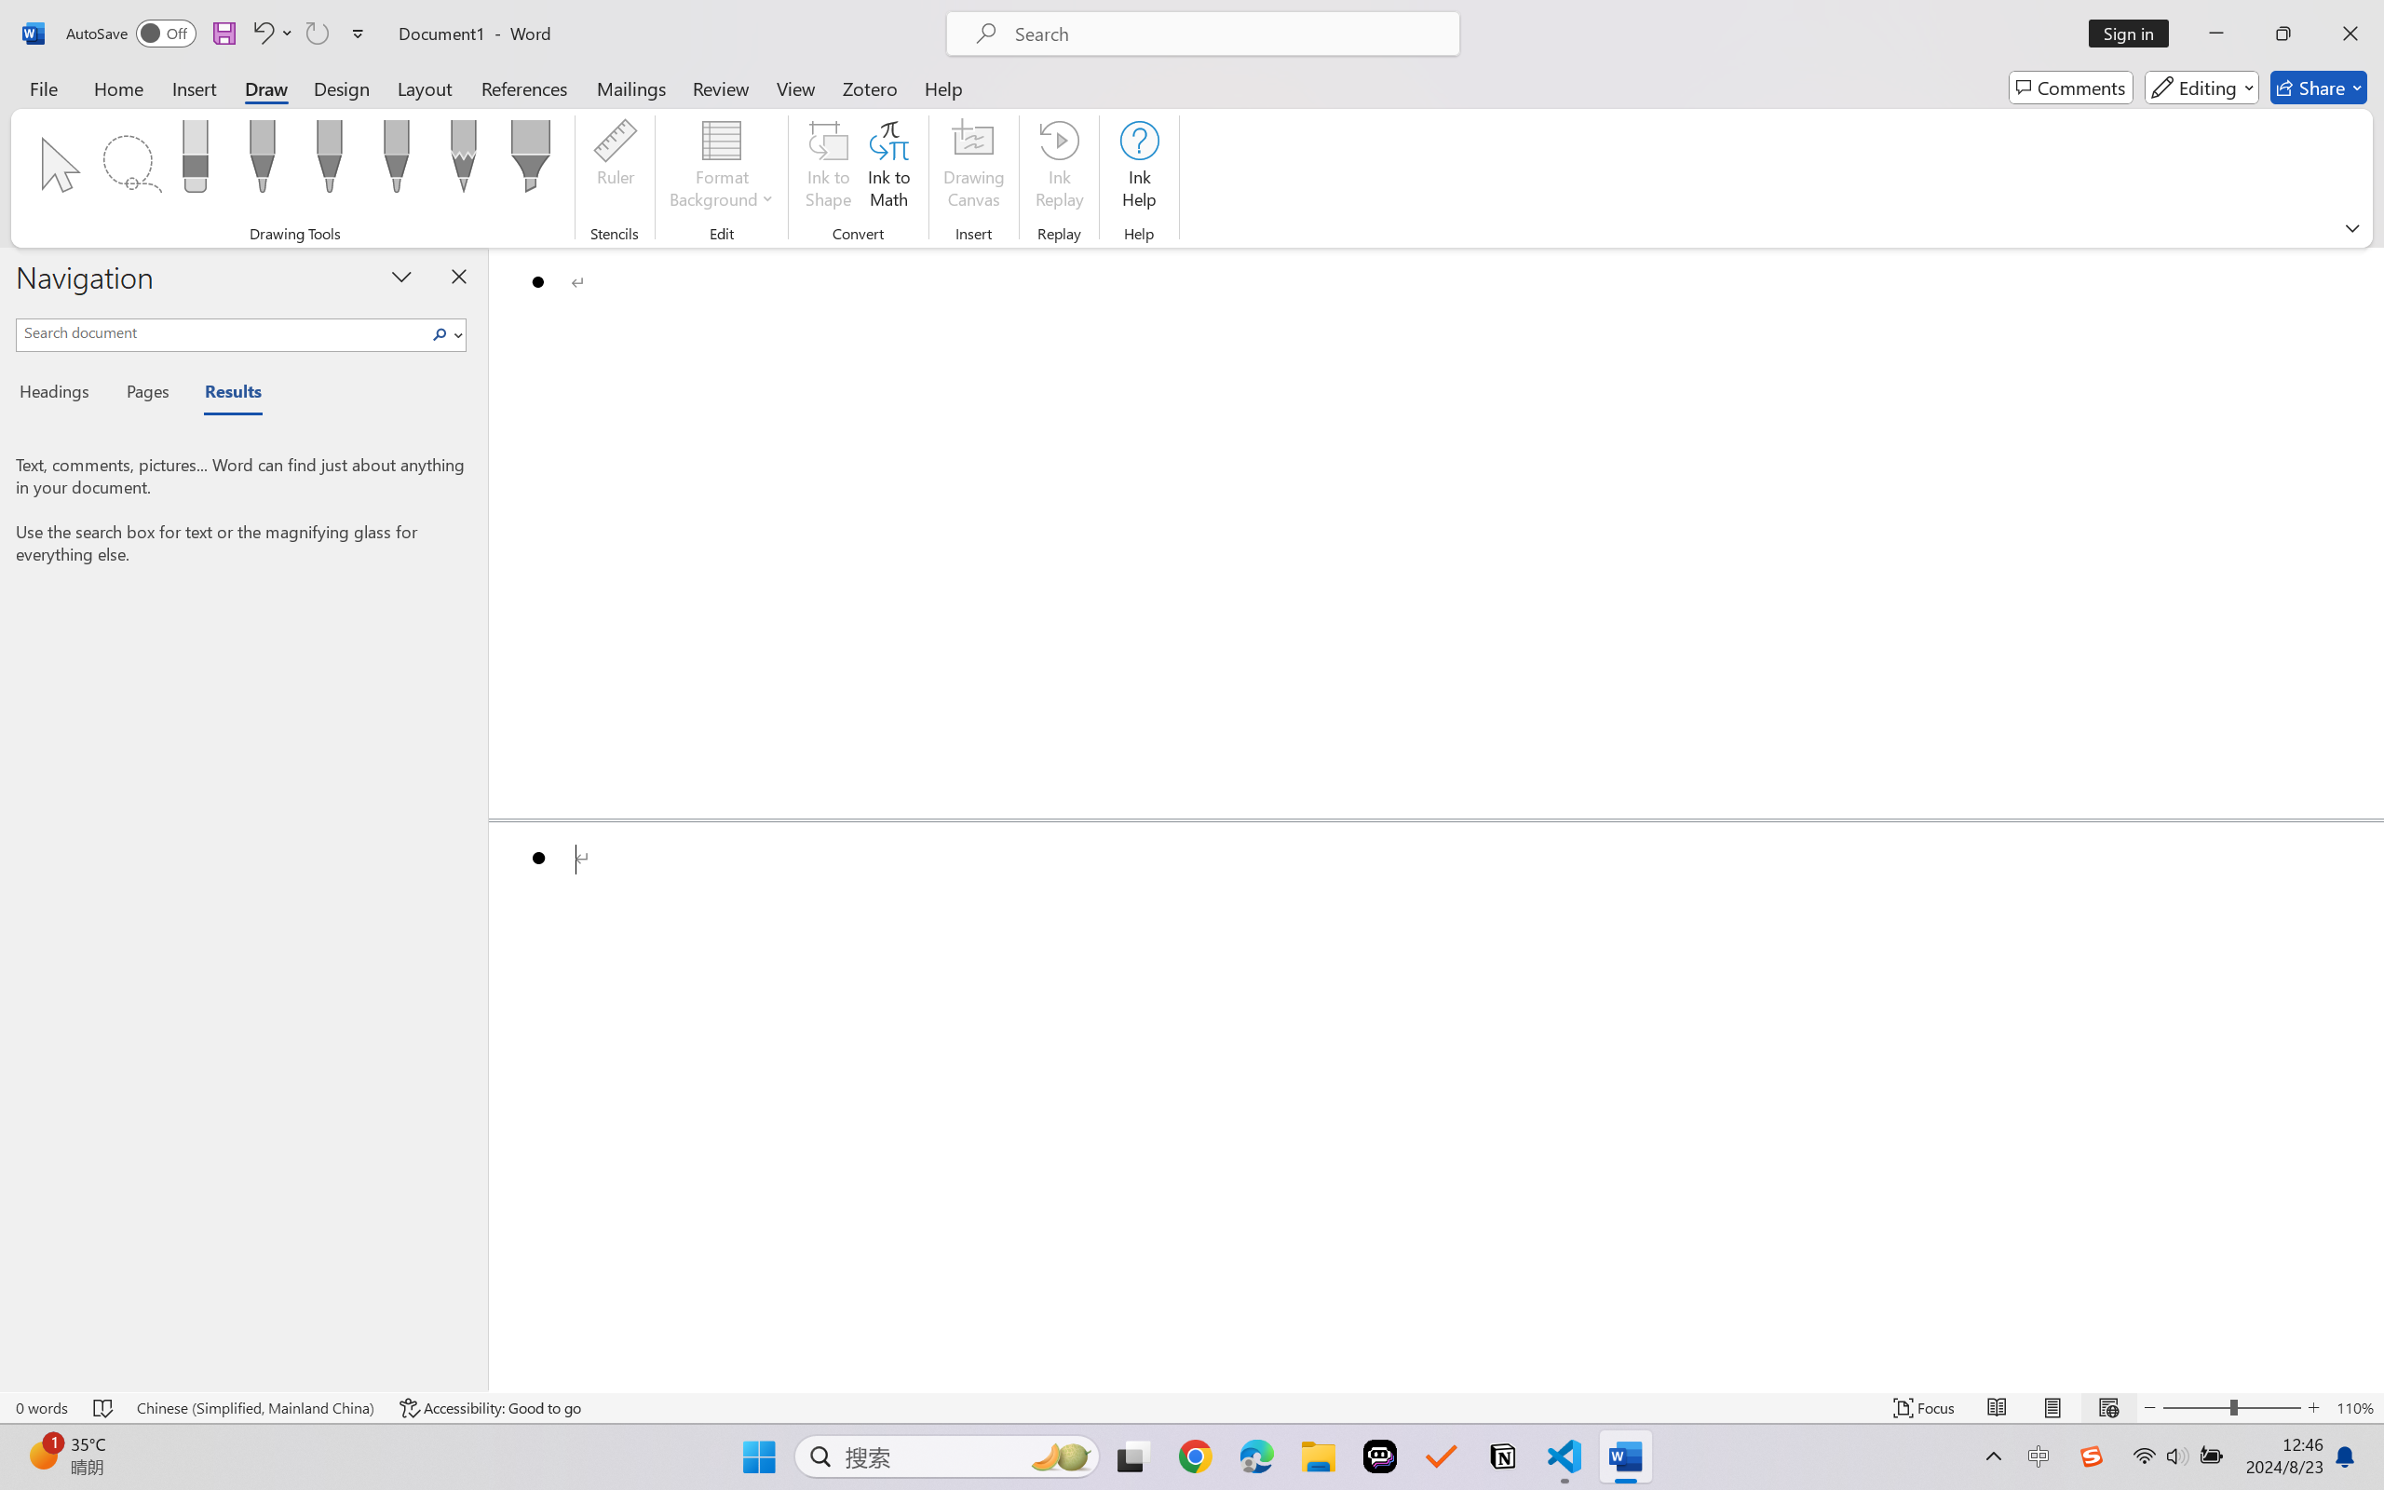 Image resolution: width=2384 pixels, height=1490 pixels. I want to click on Search document, so click(222, 332).